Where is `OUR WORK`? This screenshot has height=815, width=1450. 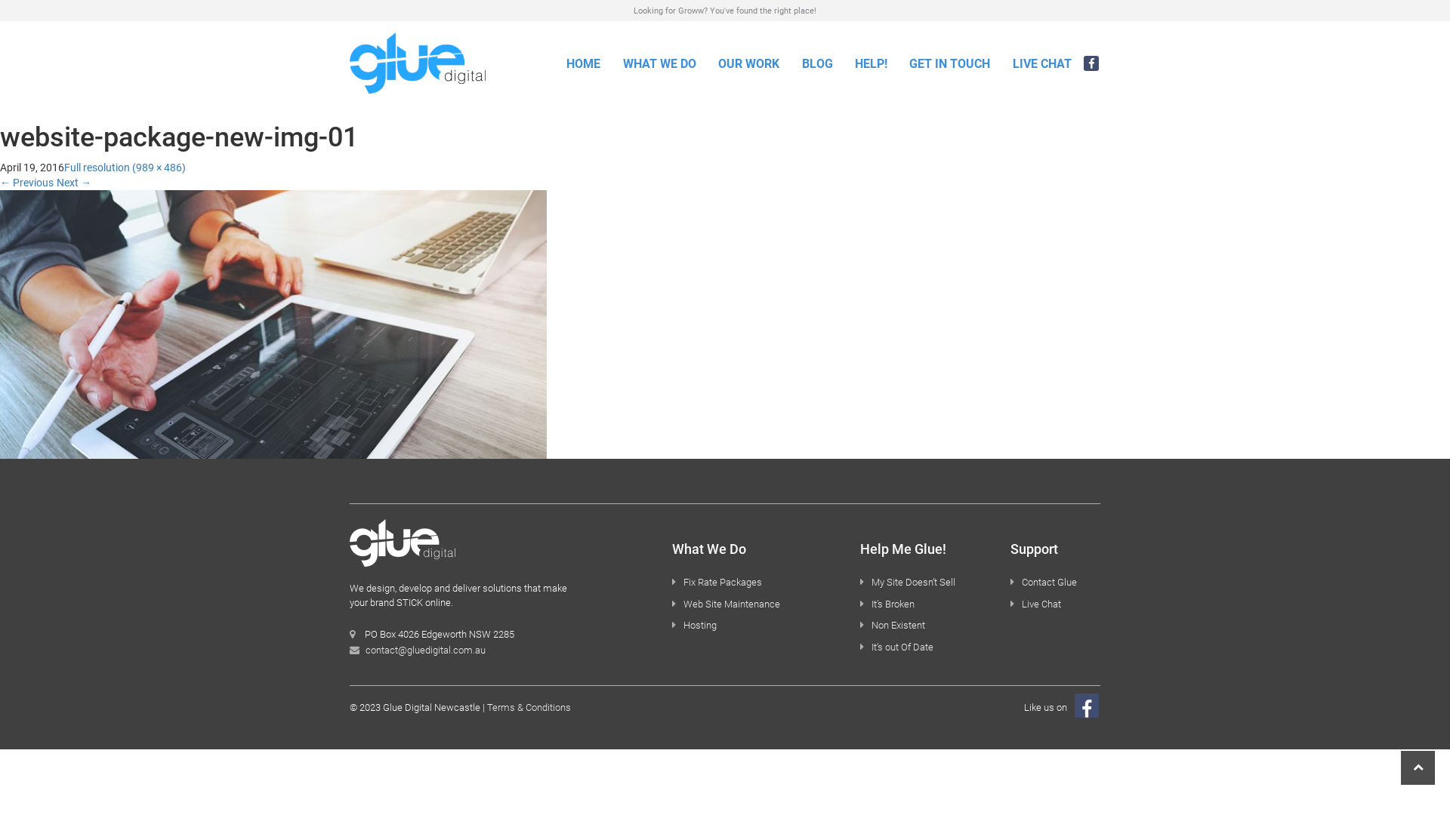
OUR WORK is located at coordinates (749, 65).